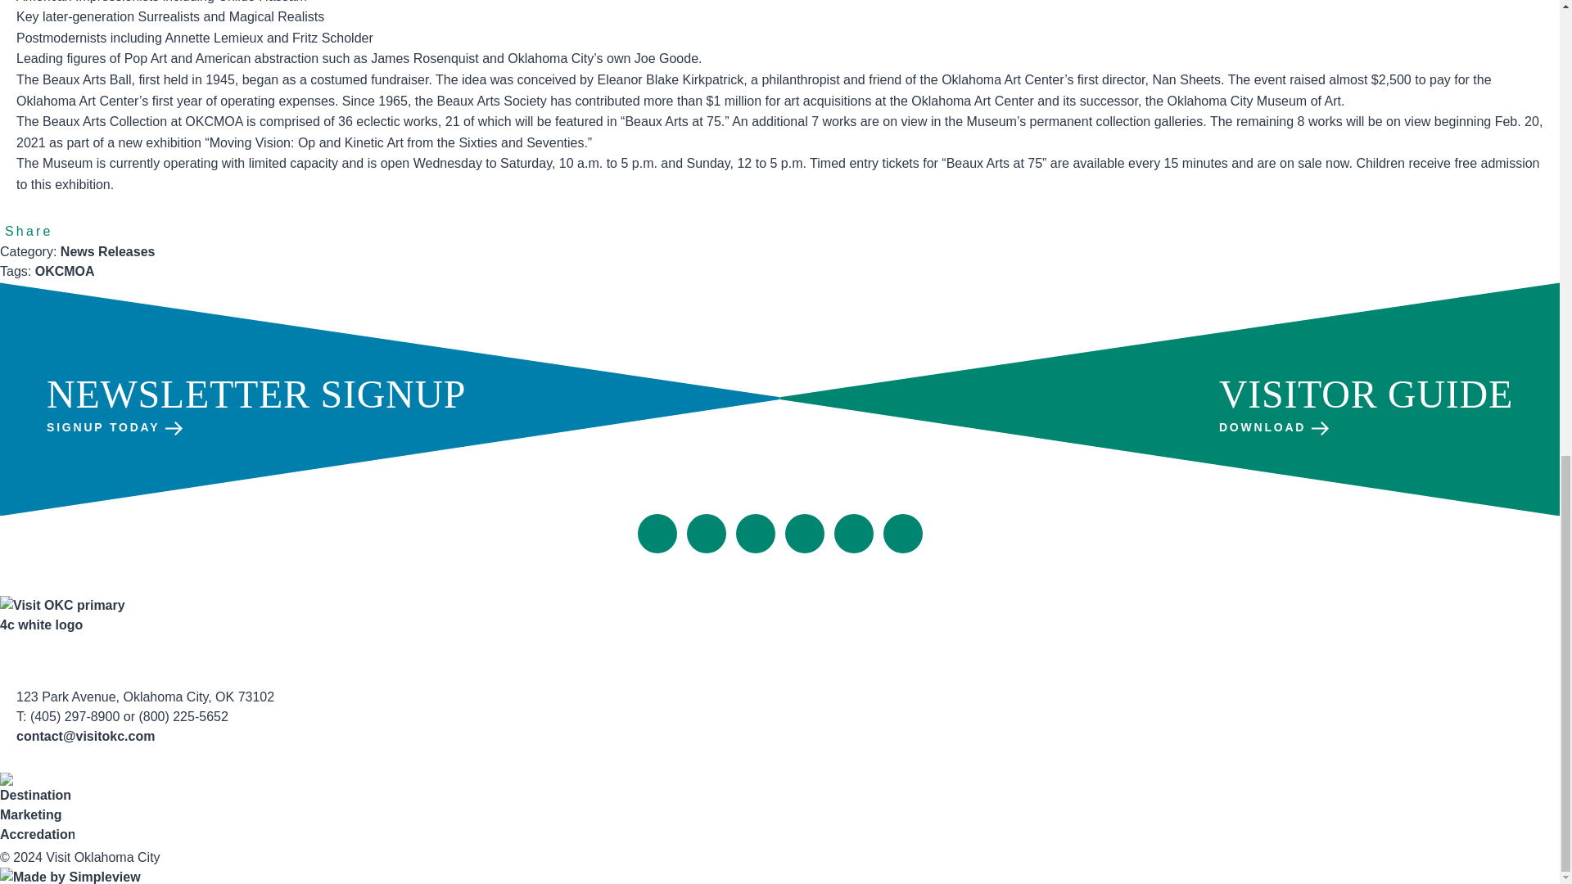 This screenshot has height=884, width=1572. I want to click on About Us, so click(706, 563).